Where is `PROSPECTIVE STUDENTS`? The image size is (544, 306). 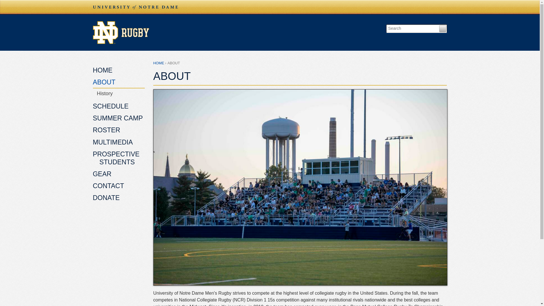 PROSPECTIVE STUDENTS is located at coordinates (119, 158).